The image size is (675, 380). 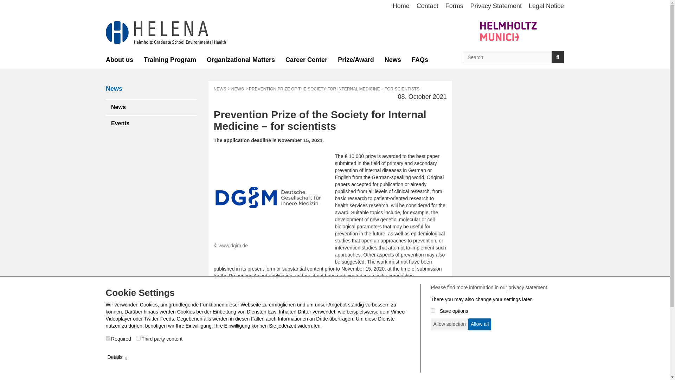 I want to click on By clicking this link you leave this webiste, so click(x=306, y=60).